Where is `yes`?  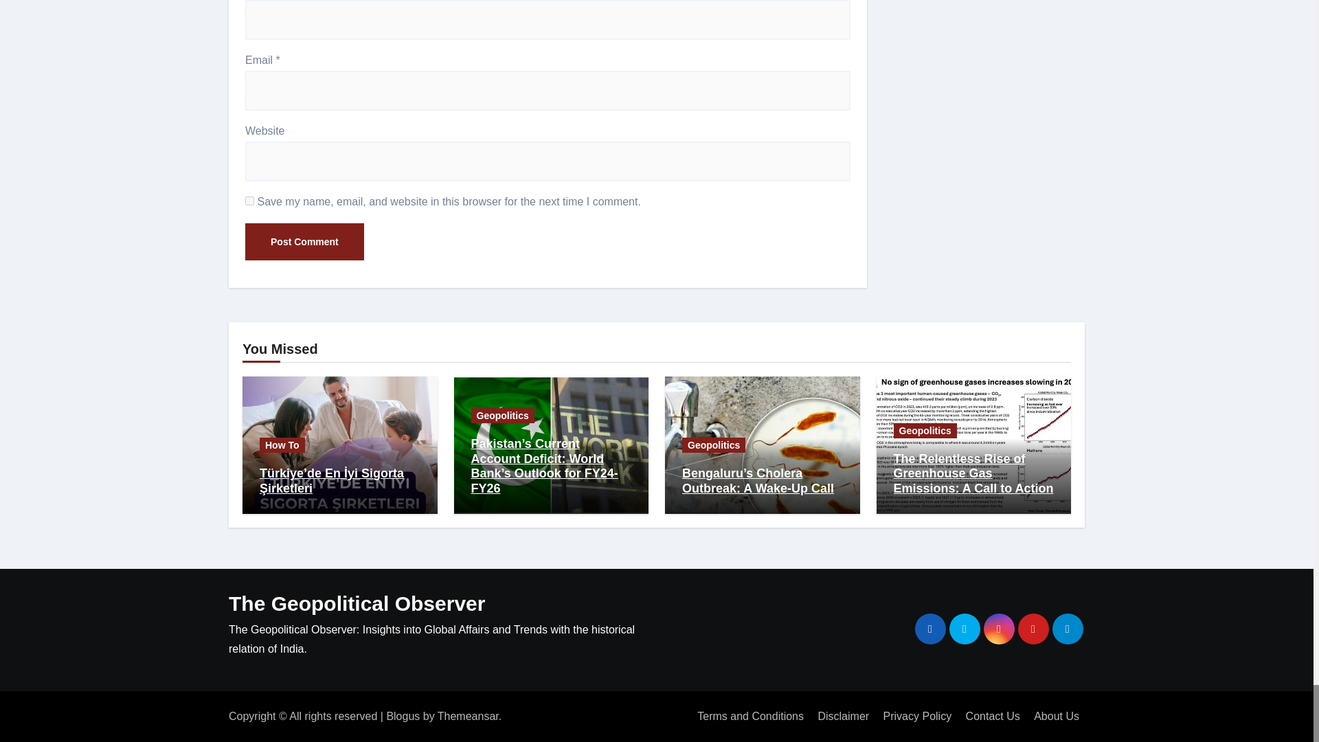
yes is located at coordinates (250, 201).